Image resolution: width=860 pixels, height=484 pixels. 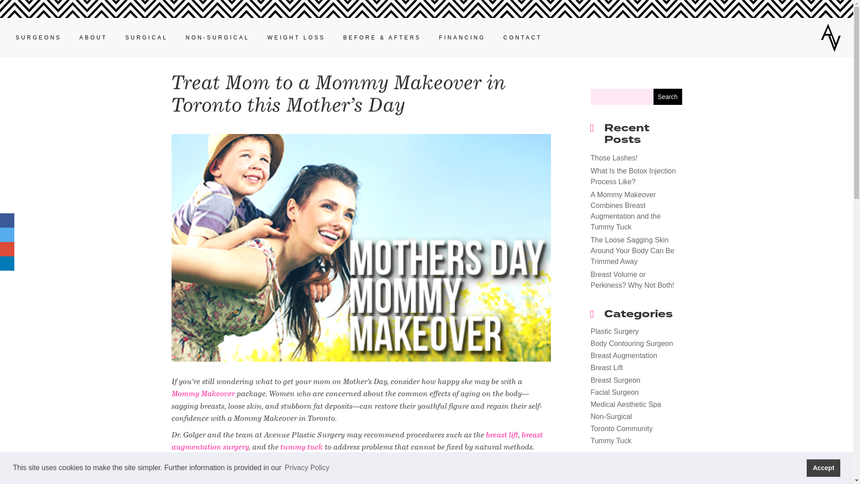 I want to click on ABOUT, so click(x=93, y=38).